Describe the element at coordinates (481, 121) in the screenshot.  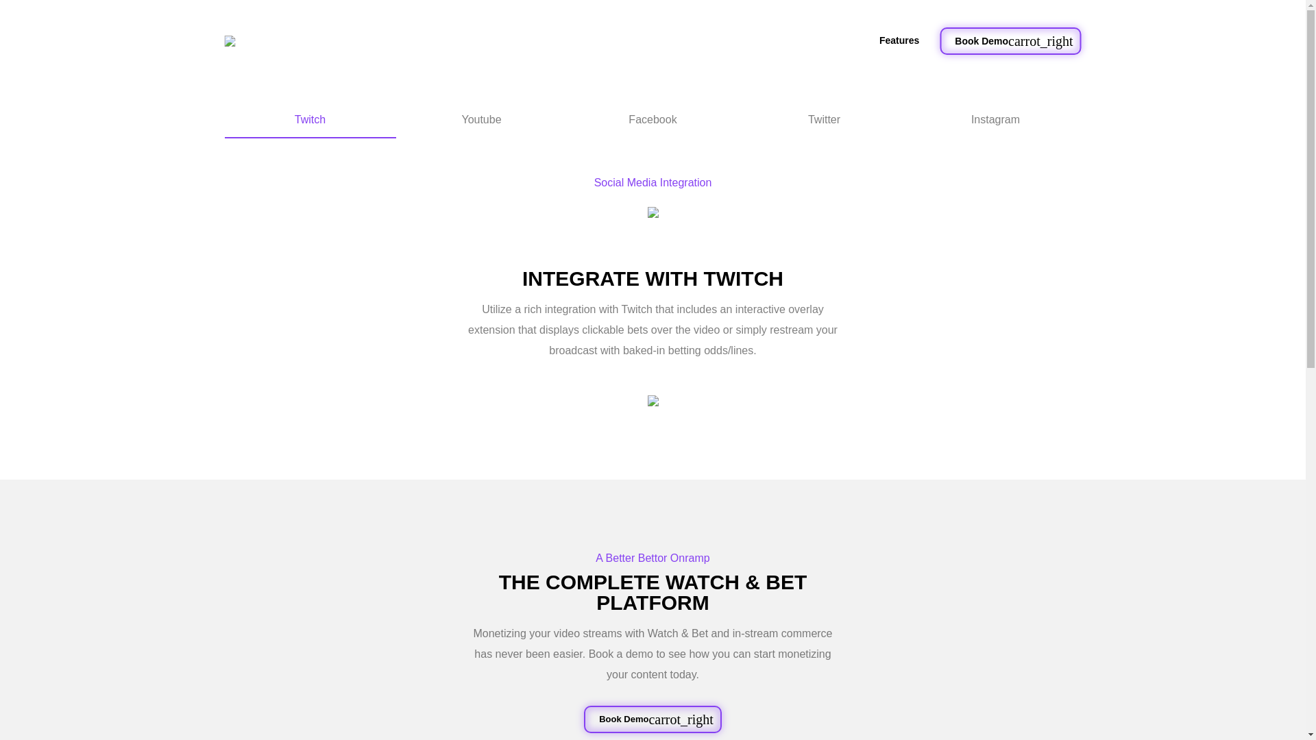
I see `Youtube` at that location.